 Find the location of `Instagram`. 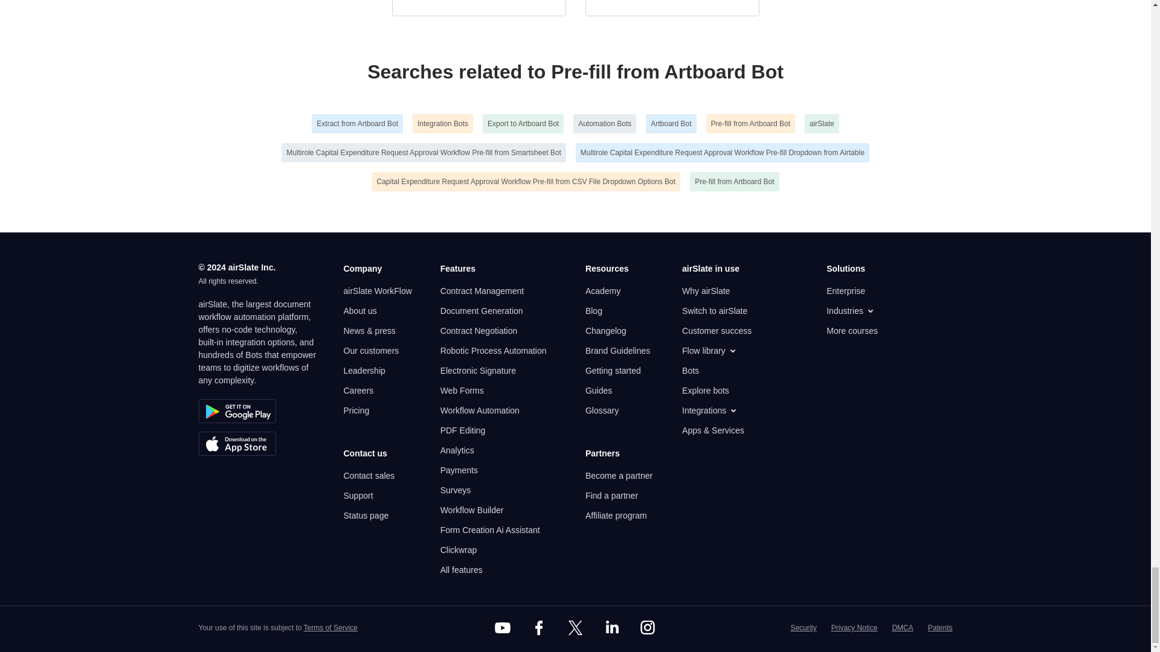

Instagram is located at coordinates (648, 628).